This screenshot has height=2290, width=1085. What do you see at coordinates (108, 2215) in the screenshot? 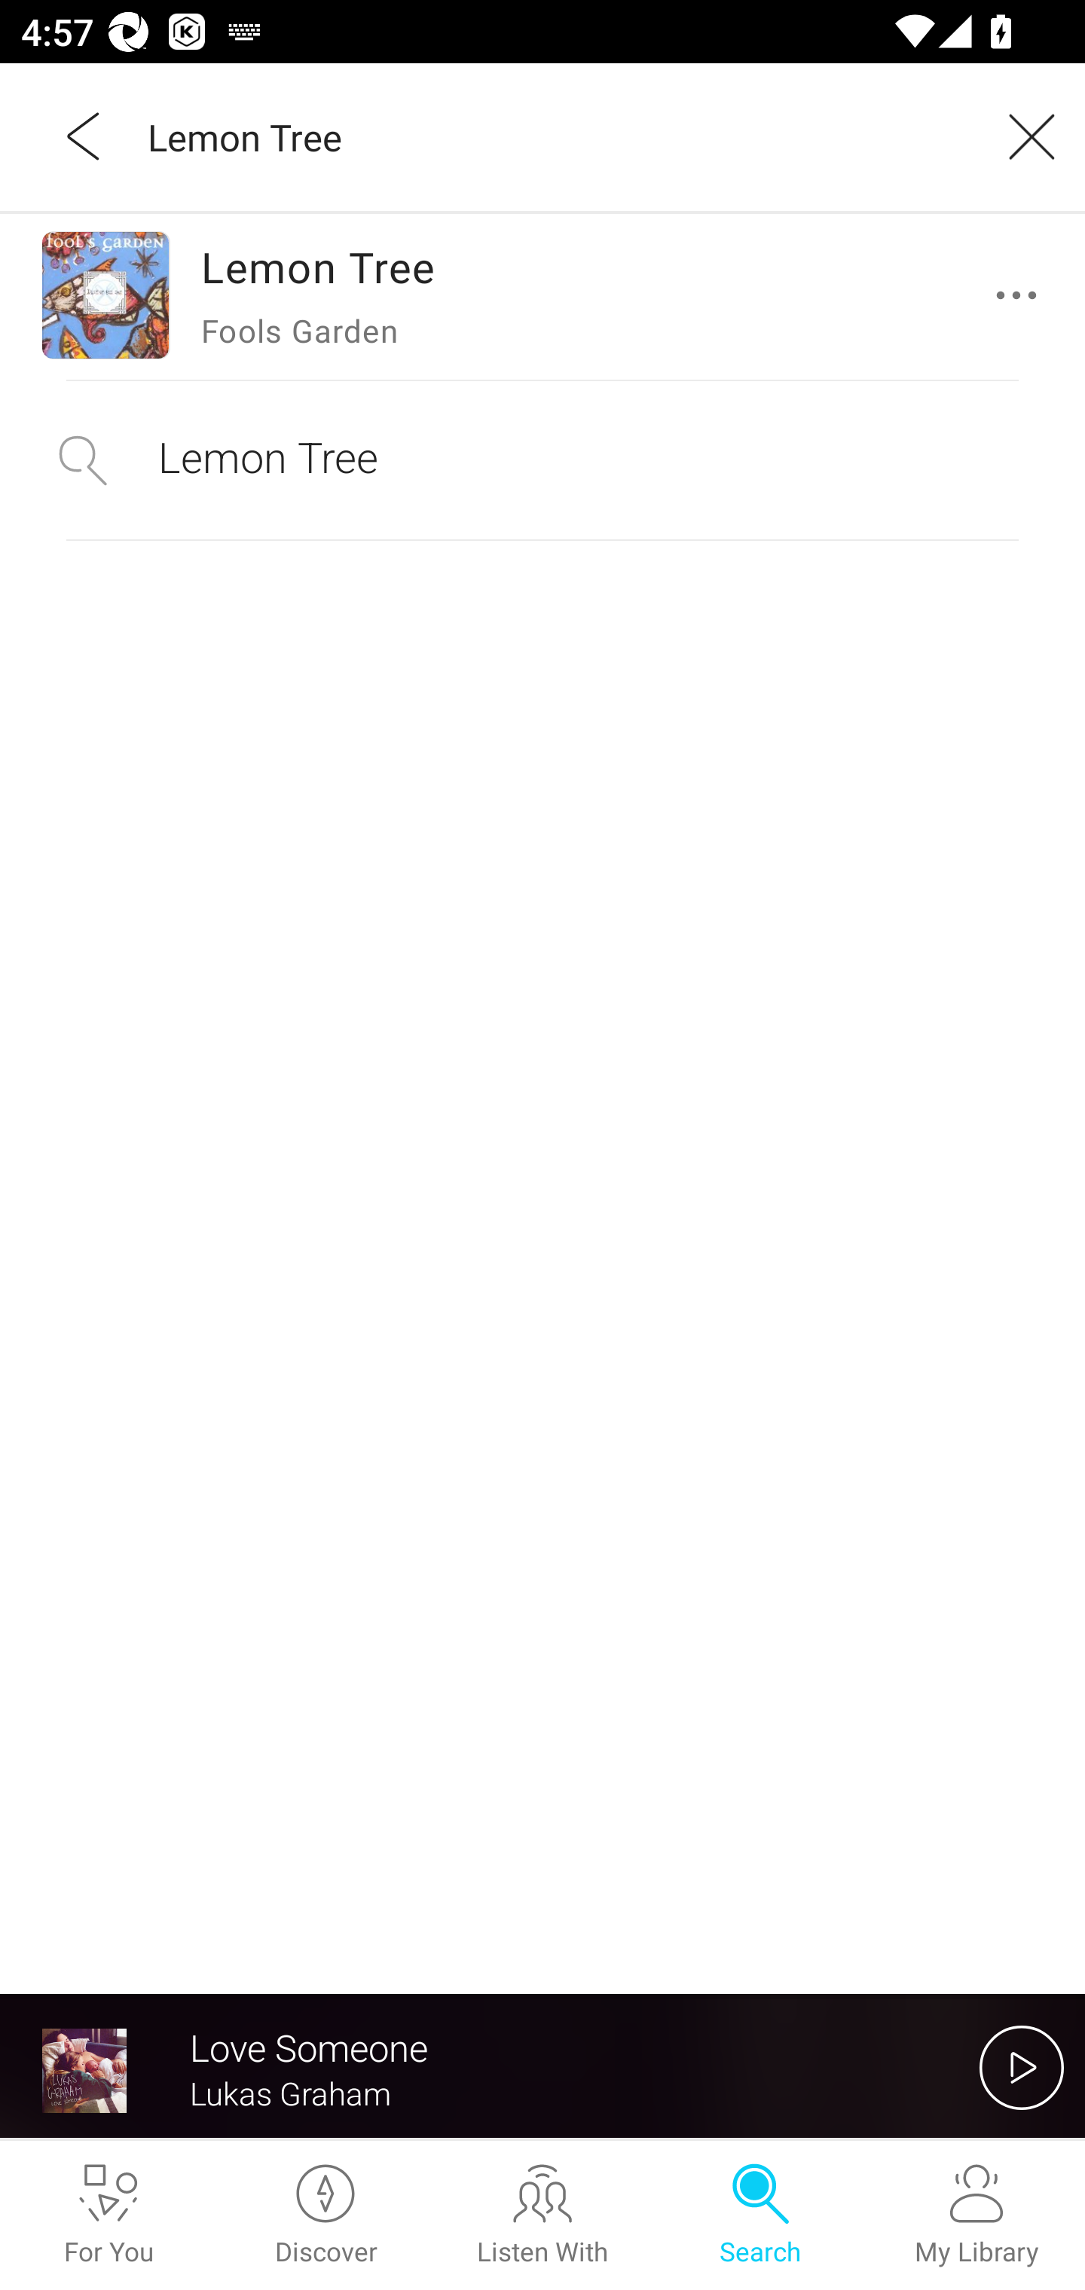
I see `For You` at bounding box center [108, 2215].